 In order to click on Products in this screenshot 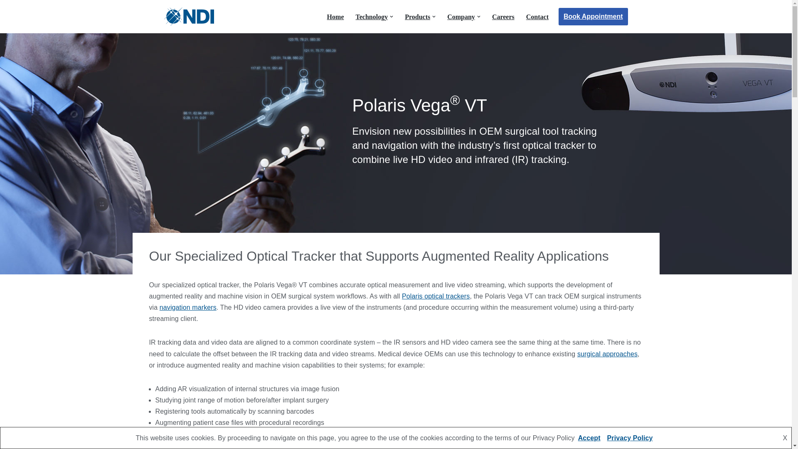, I will do `click(417, 16)`.